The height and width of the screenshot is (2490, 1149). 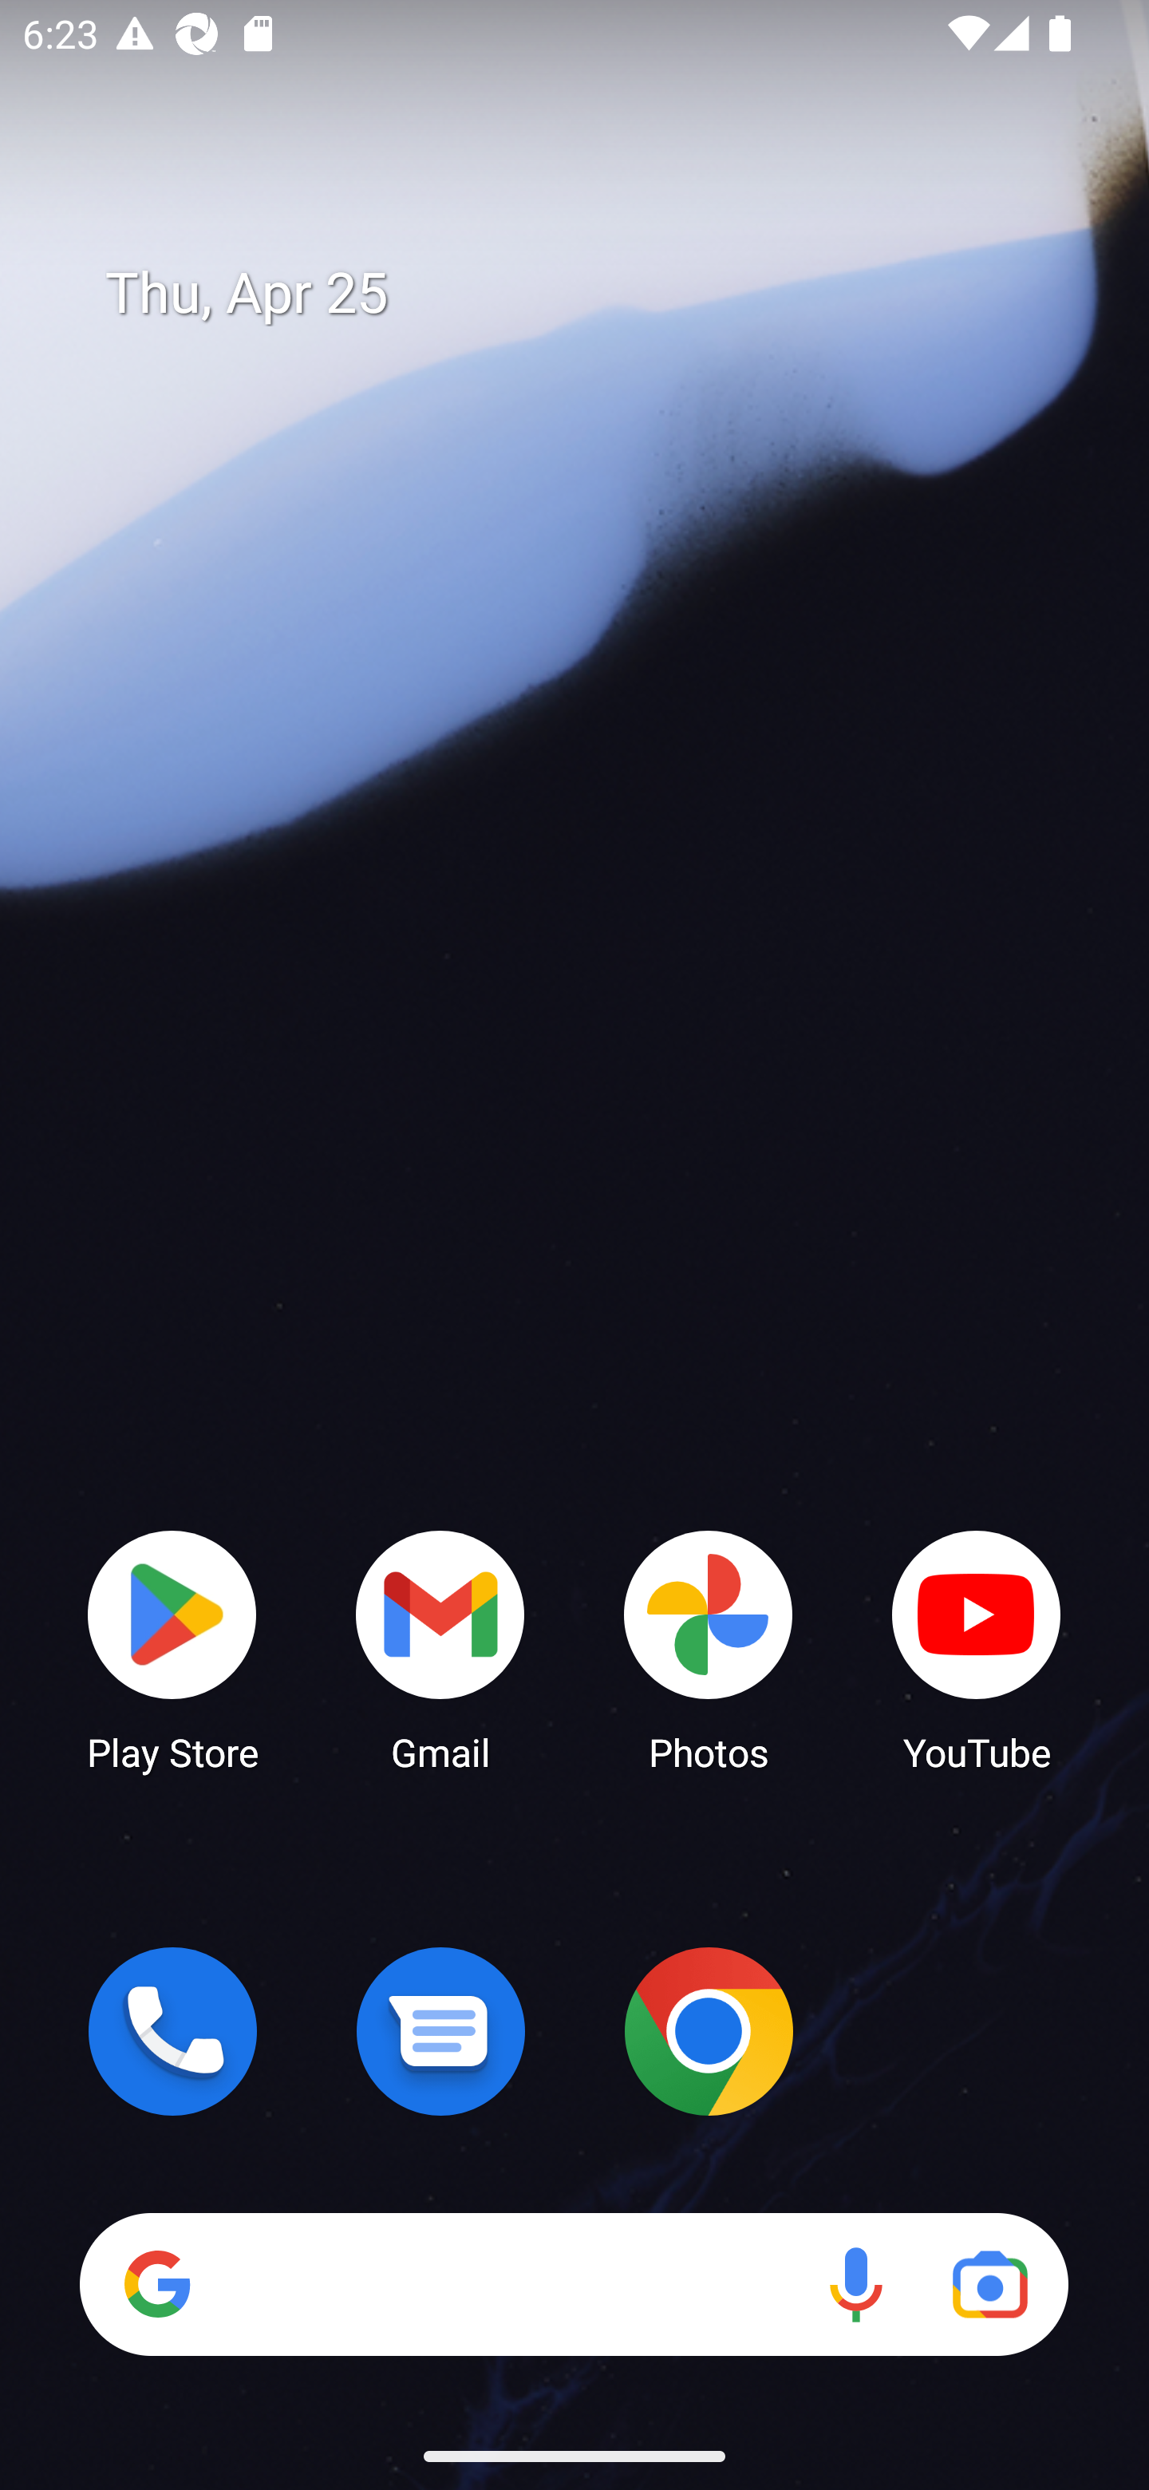 I want to click on YouTube, so click(x=977, y=1649).